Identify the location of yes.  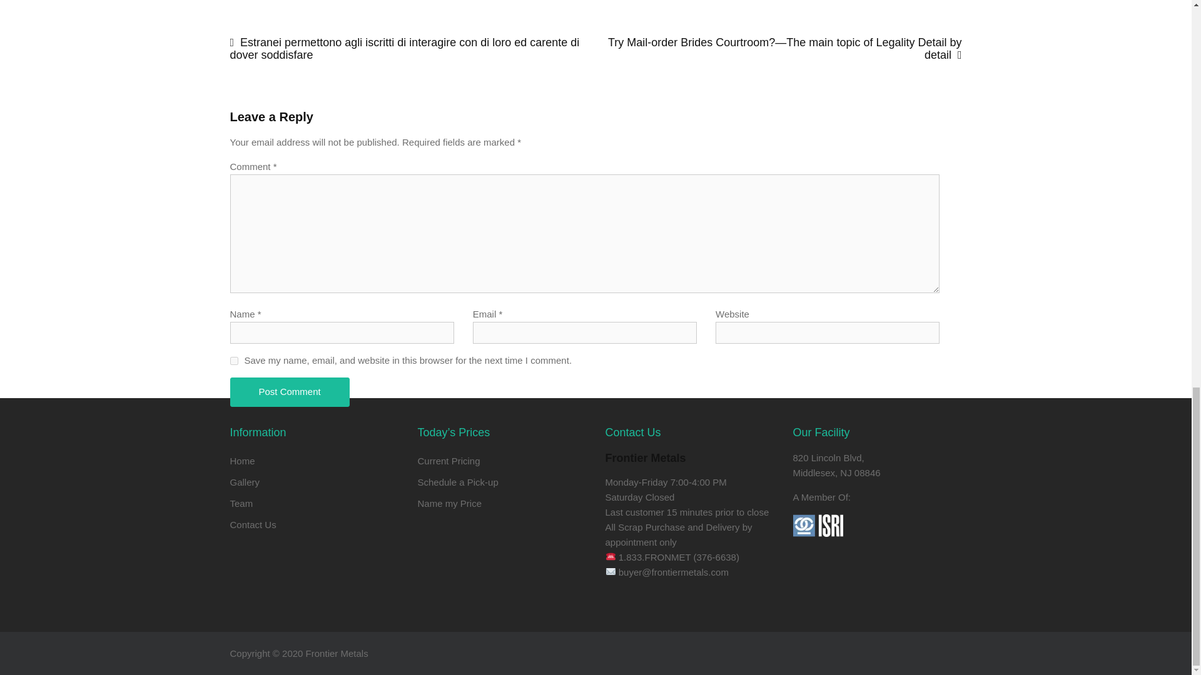
(234, 361).